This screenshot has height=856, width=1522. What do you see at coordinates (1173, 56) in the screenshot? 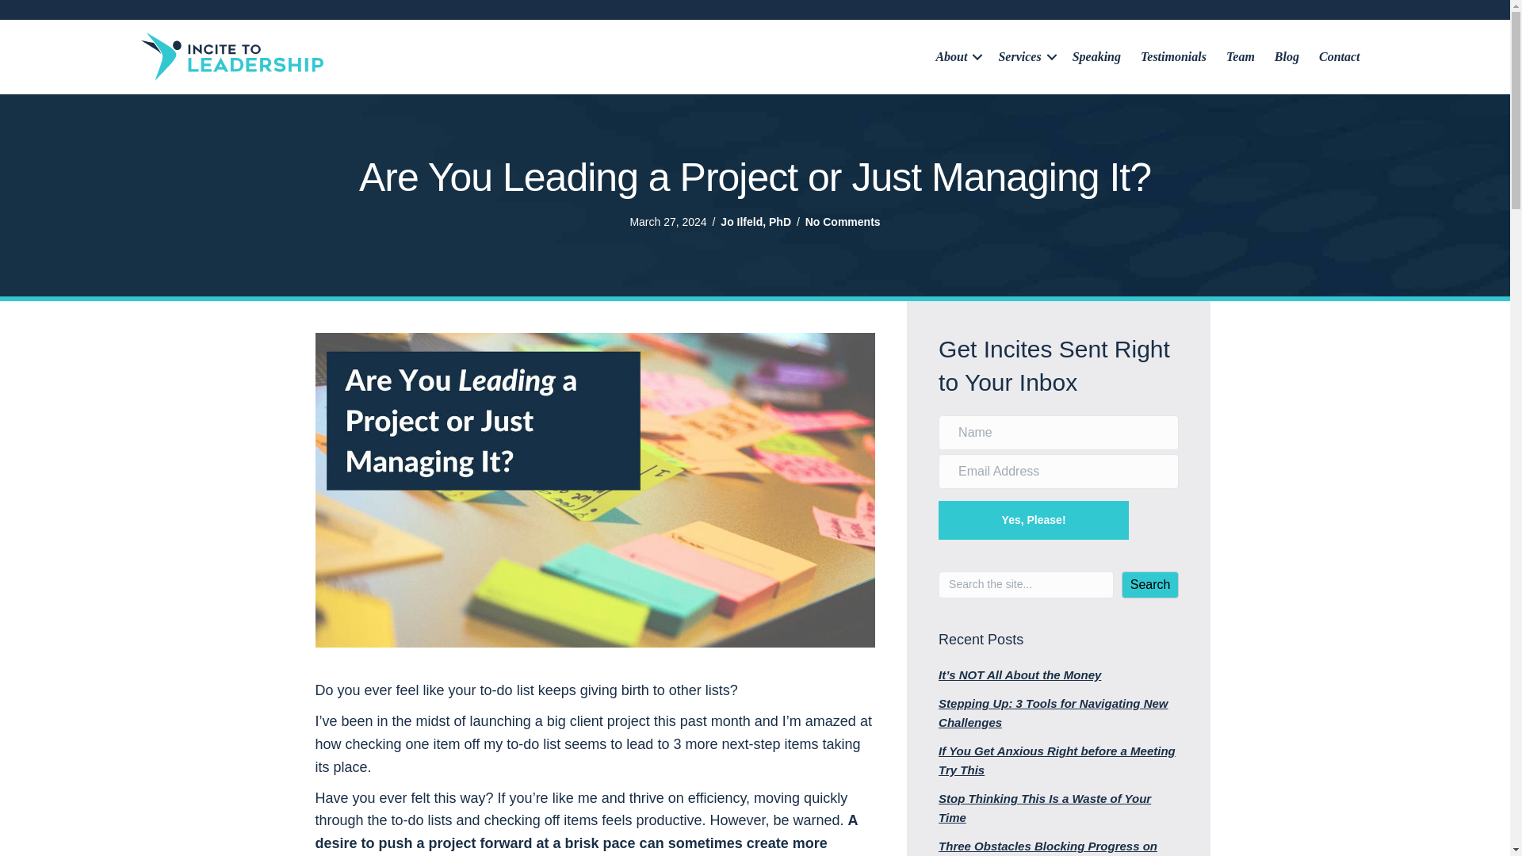
I see `Testimonials` at bounding box center [1173, 56].